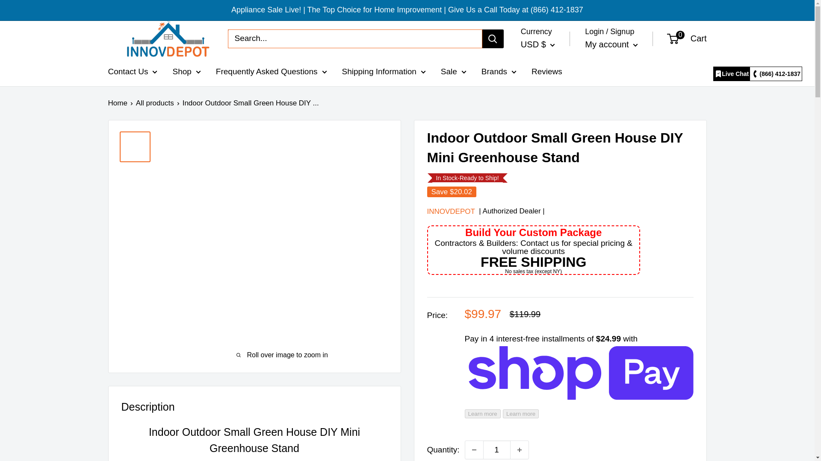 Image resolution: width=821 pixels, height=461 pixels. I want to click on Decrease quantity by 1, so click(474, 449).